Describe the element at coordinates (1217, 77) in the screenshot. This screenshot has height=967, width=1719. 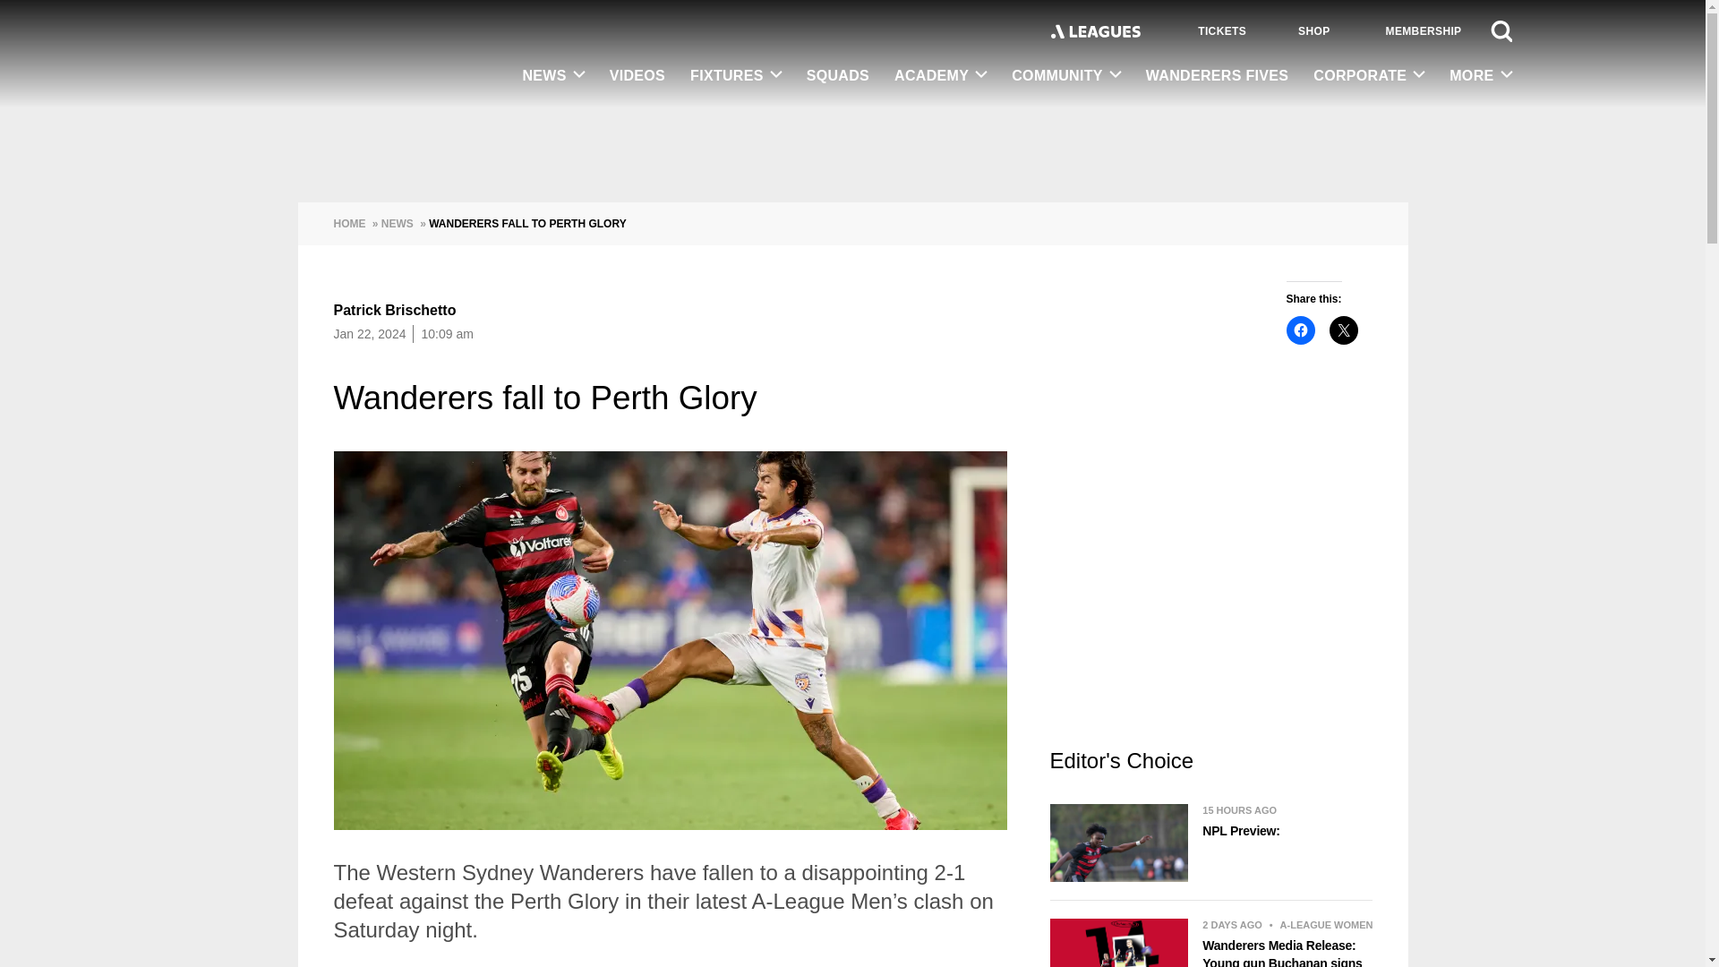
I see `WANDERERS FIVES` at that location.